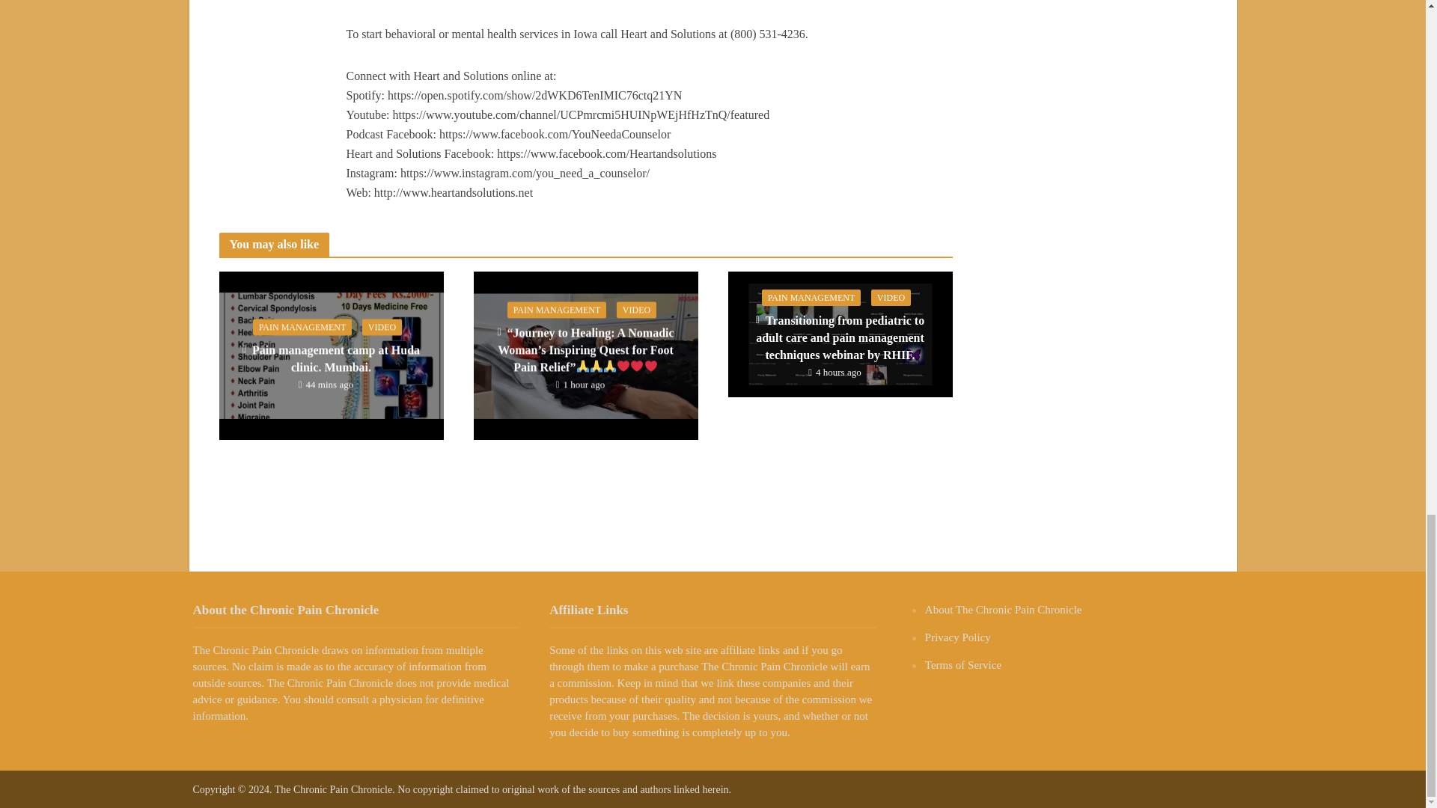 This screenshot has width=1437, height=808. I want to click on Pain management camp at Huda clinic.  Mumbai., so click(330, 354).